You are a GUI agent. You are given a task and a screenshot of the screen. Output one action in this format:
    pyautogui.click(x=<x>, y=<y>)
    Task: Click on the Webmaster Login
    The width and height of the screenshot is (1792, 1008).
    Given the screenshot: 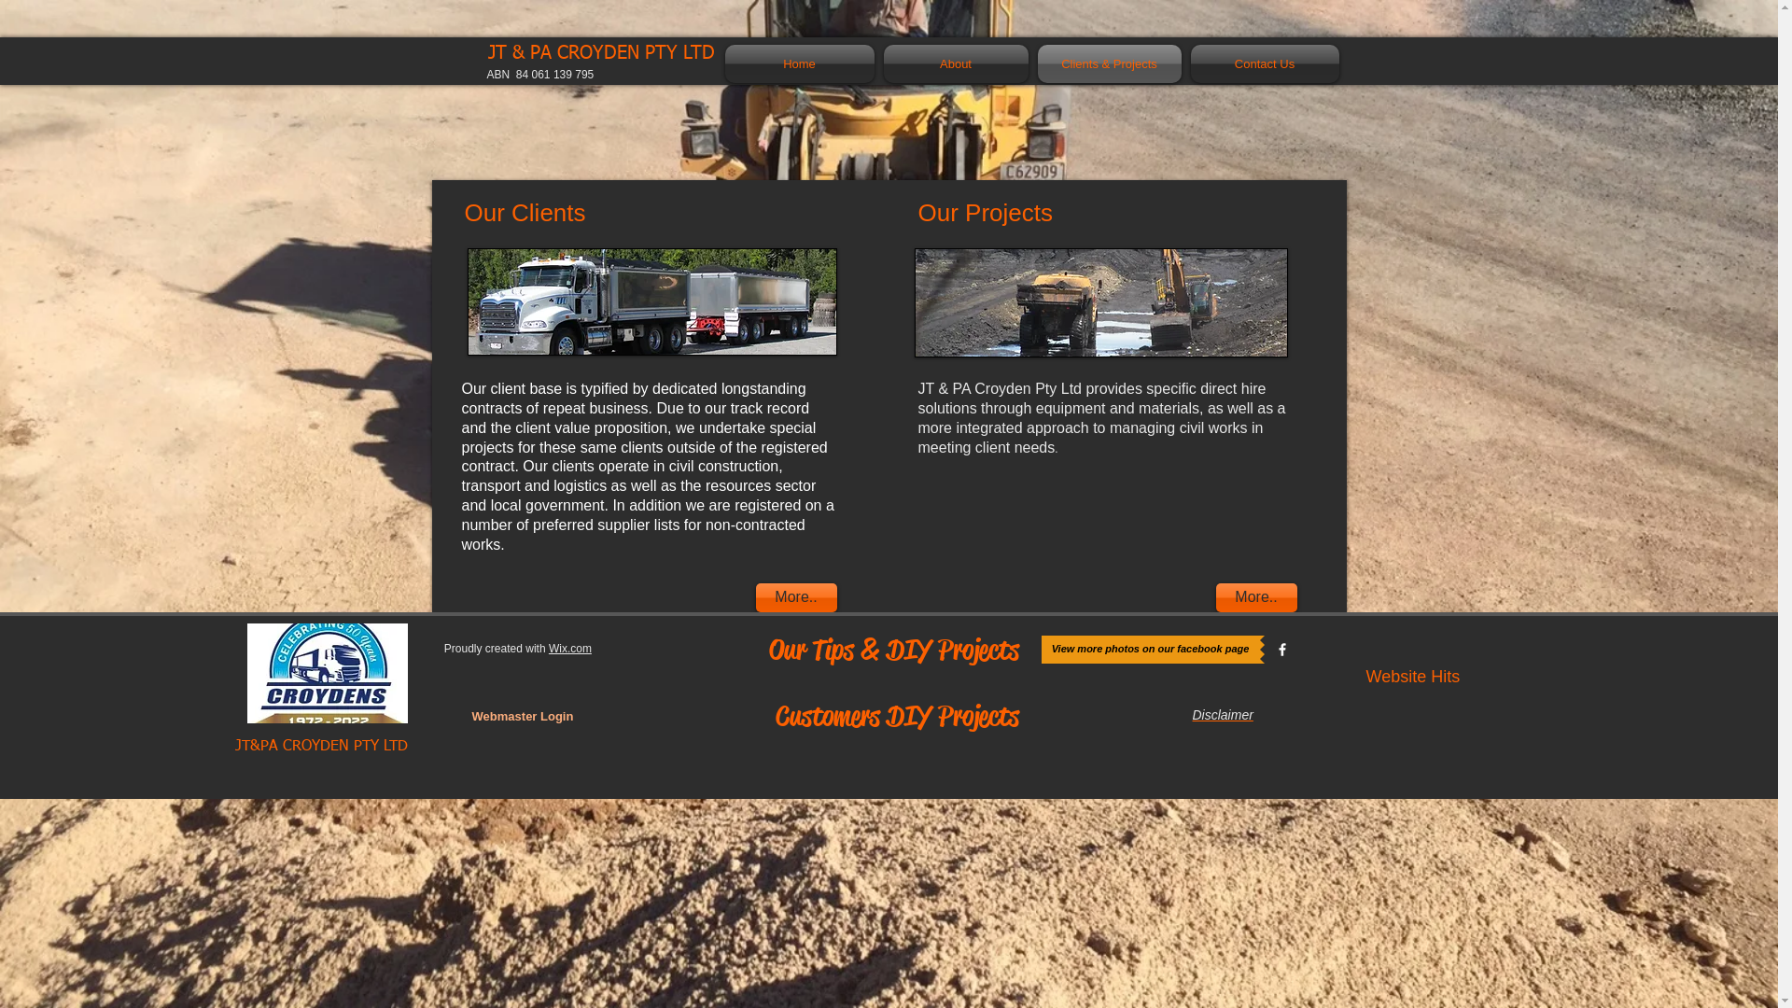 What is the action you would take?
    pyautogui.click(x=523, y=717)
    